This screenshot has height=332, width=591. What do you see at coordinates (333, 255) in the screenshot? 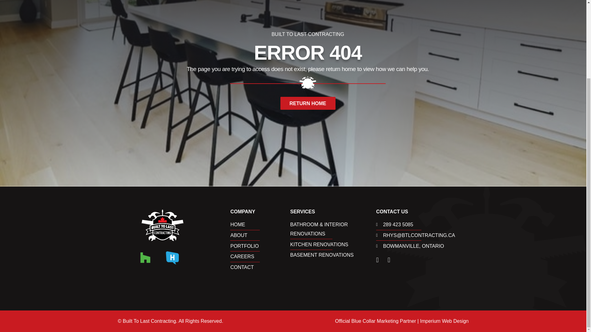
I see `BASEMENT RENOVATIONS` at bounding box center [333, 255].